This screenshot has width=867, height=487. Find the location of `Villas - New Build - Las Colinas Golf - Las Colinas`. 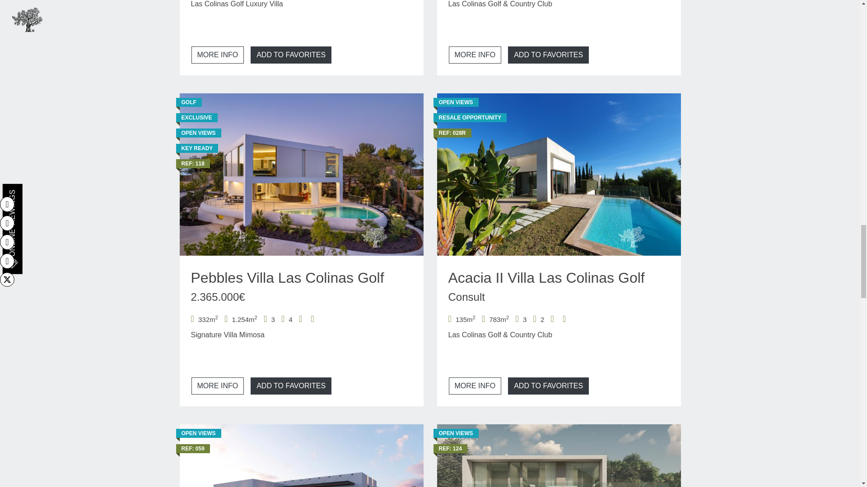

Villas - New Build - Las Colinas Golf - Las Colinas is located at coordinates (302, 175).